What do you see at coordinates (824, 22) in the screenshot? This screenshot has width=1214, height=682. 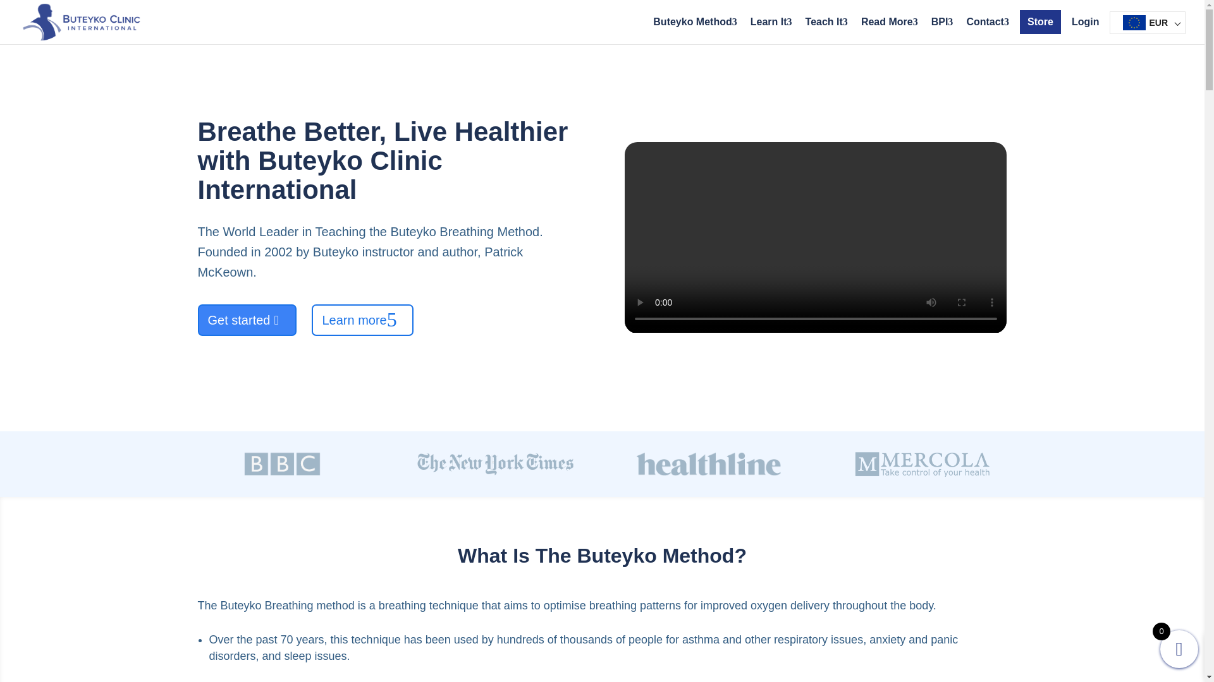 I see `Teach It` at bounding box center [824, 22].